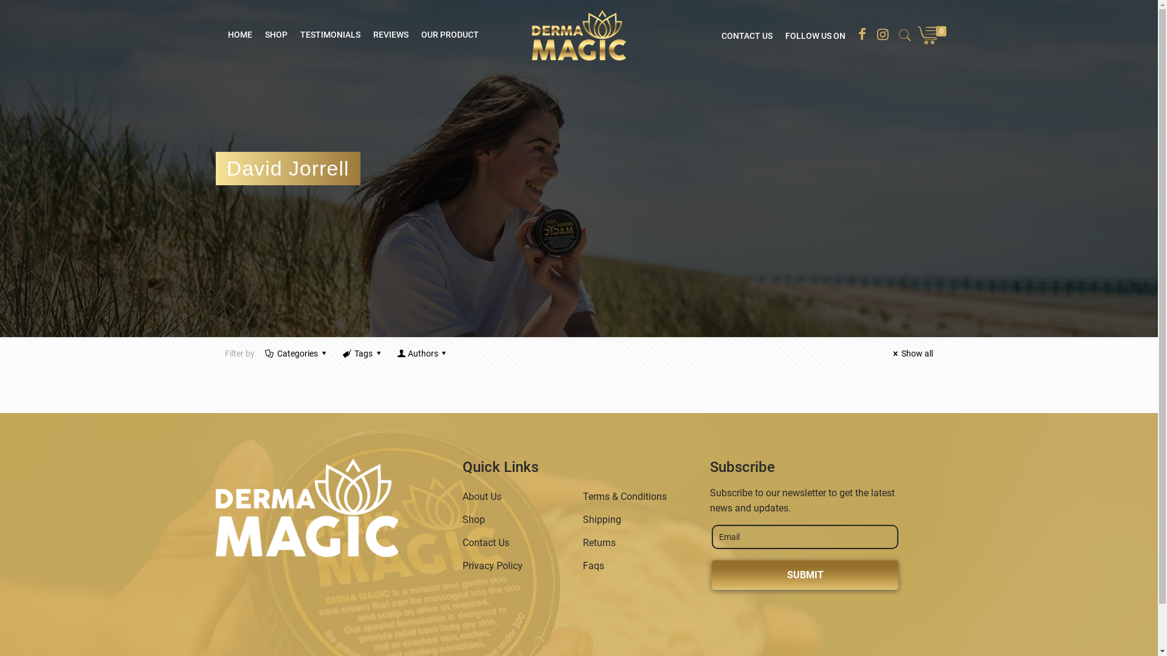 The height and width of the screenshot is (656, 1167). I want to click on Terms & Conditions, so click(625, 497).